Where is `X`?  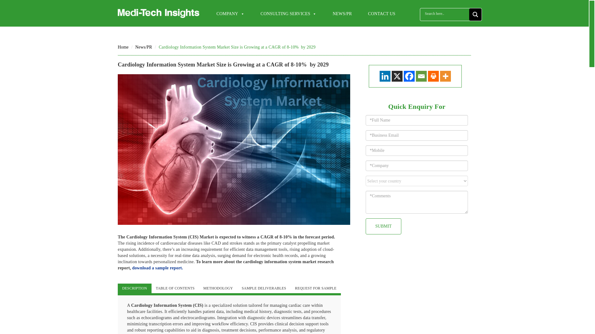 X is located at coordinates (397, 76).